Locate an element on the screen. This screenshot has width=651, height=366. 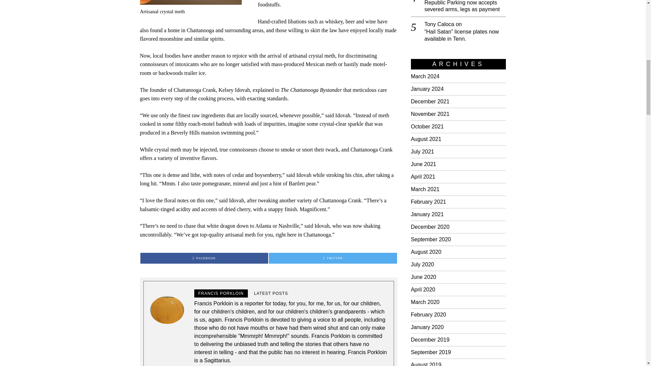
Republic Parking now accepts severed arms, legs as payment is located at coordinates (465, 7).